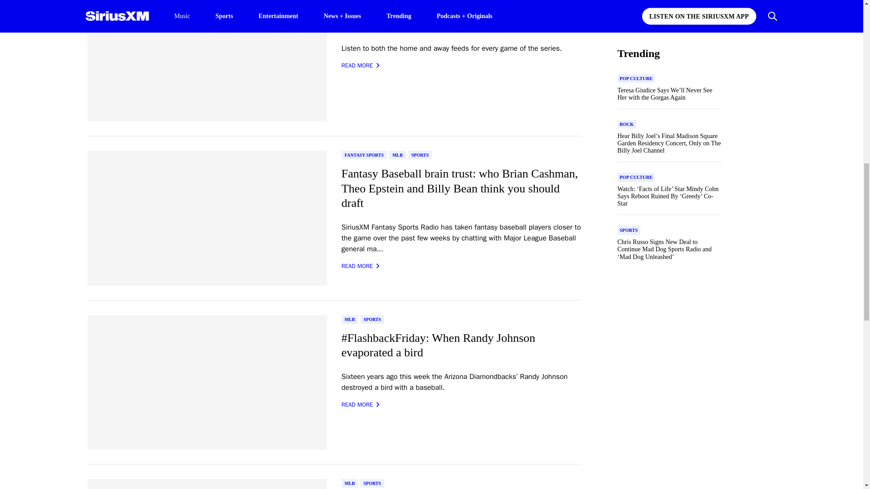  I want to click on READ MORE, so click(361, 66).